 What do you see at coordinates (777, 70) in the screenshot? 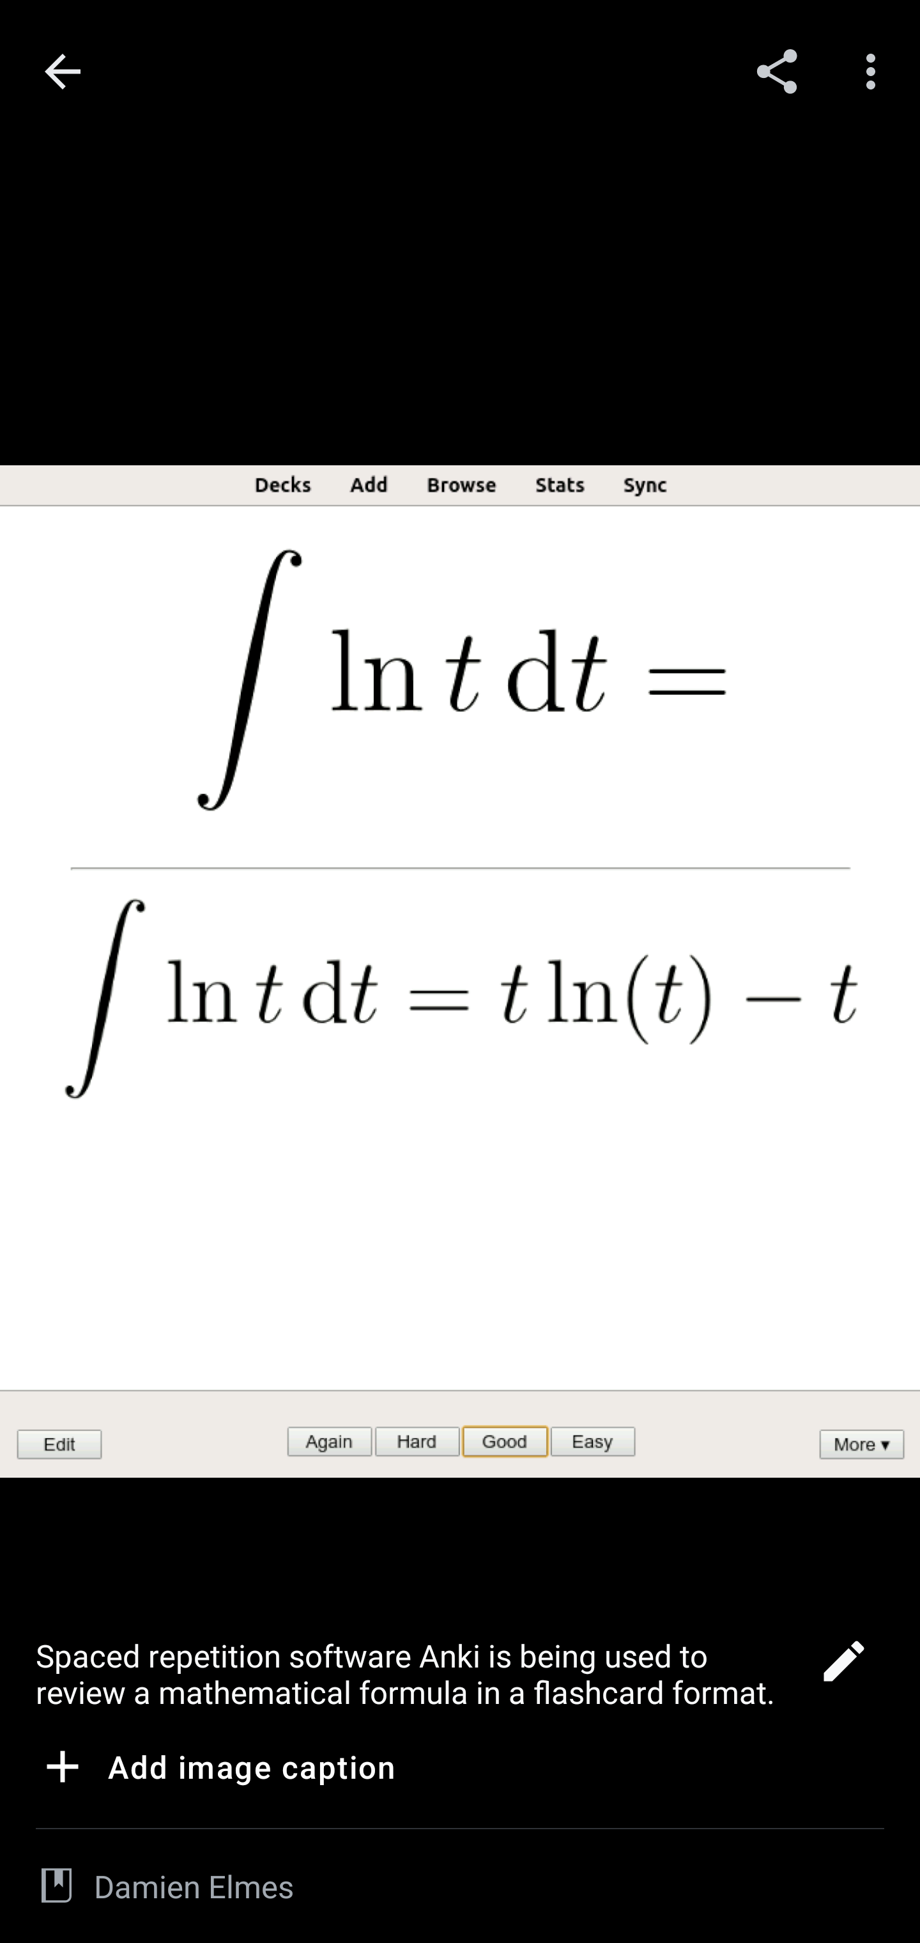
I see `Share` at bounding box center [777, 70].